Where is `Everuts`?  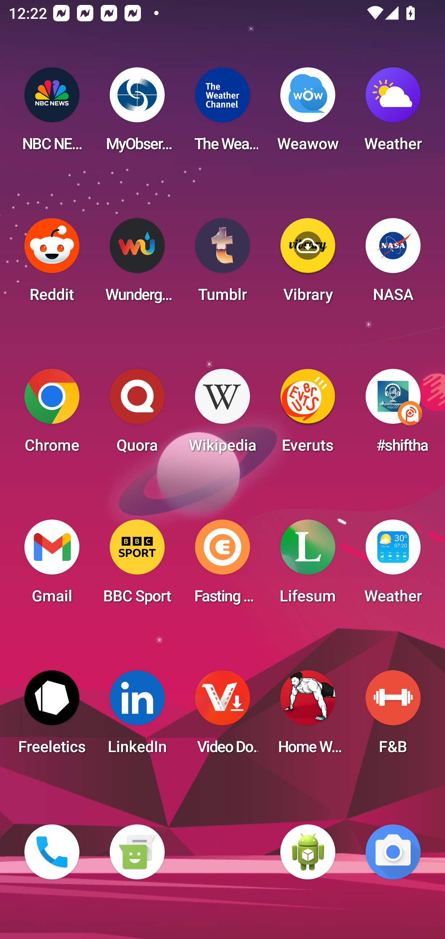 Everuts is located at coordinates (308, 415).